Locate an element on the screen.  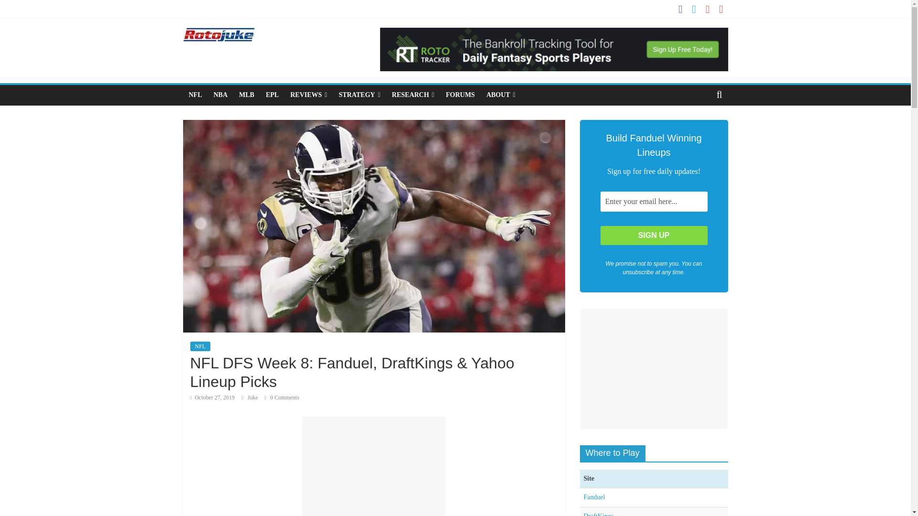
MLB is located at coordinates (246, 95).